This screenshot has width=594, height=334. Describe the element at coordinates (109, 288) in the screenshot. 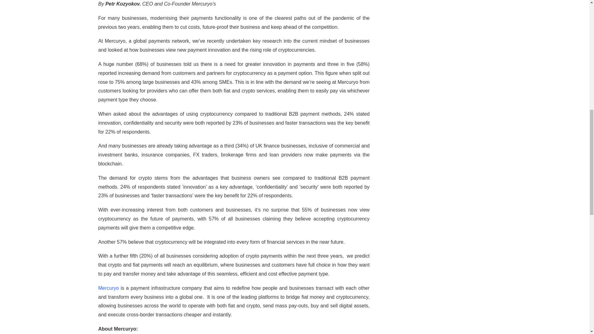

I see `Mercuryo` at that location.